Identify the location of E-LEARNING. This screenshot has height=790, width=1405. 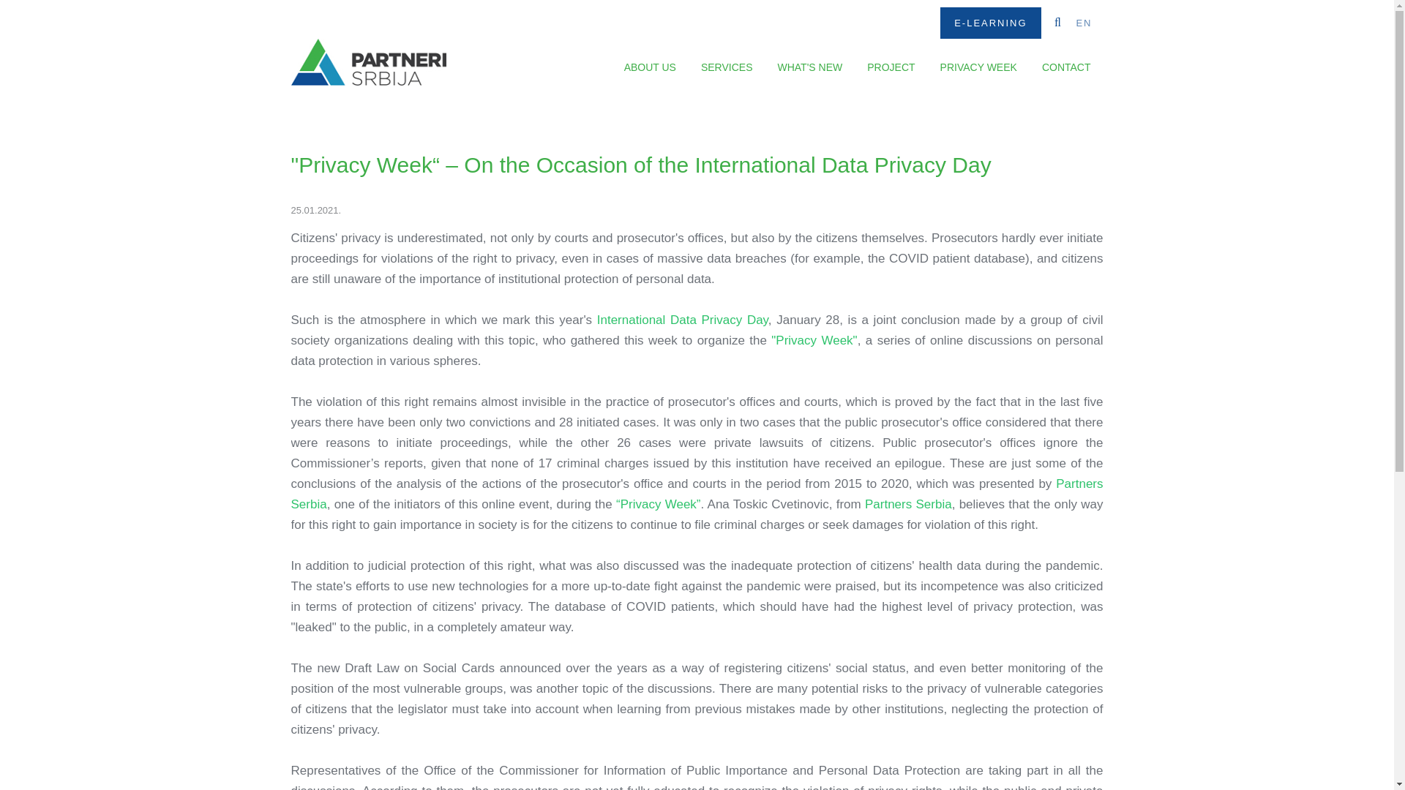
(990, 22).